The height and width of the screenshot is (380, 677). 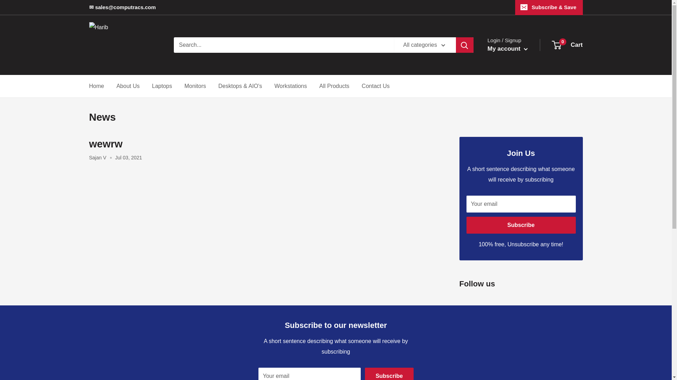 What do you see at coordinates (195, 86) in the screenshot?
I see `Monitors` at bounding box center [195, 86].